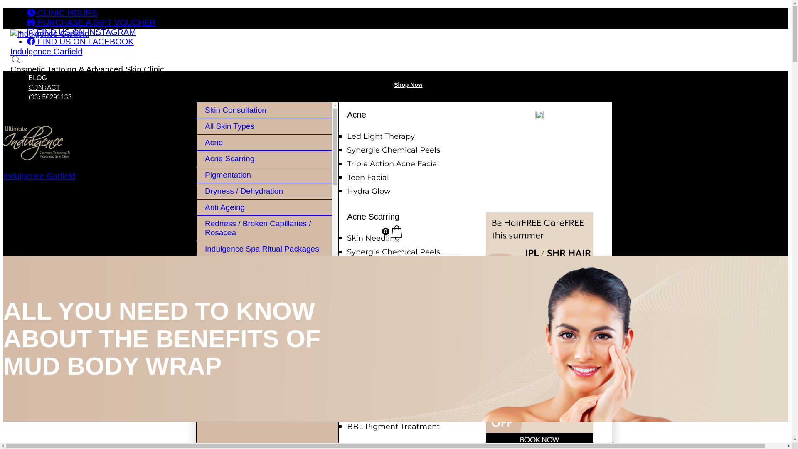 The image size is (798, 449). Describe the element at coordinates (366, 413) in the screenshot. I see `Tetra Peel` at that location.